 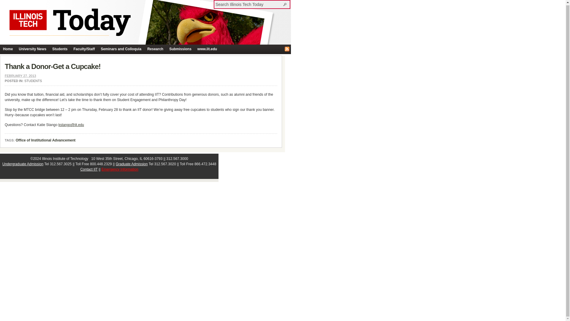 What do you see at coordinates (8, 49) in the screenshot?
I see `Home` at bounding box center [8, 49].